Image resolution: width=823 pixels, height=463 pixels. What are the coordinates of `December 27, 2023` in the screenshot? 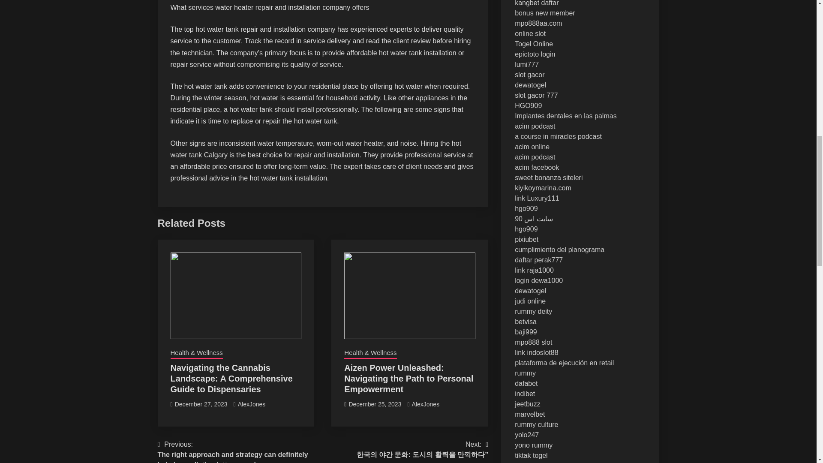 It's located at (201, 404).